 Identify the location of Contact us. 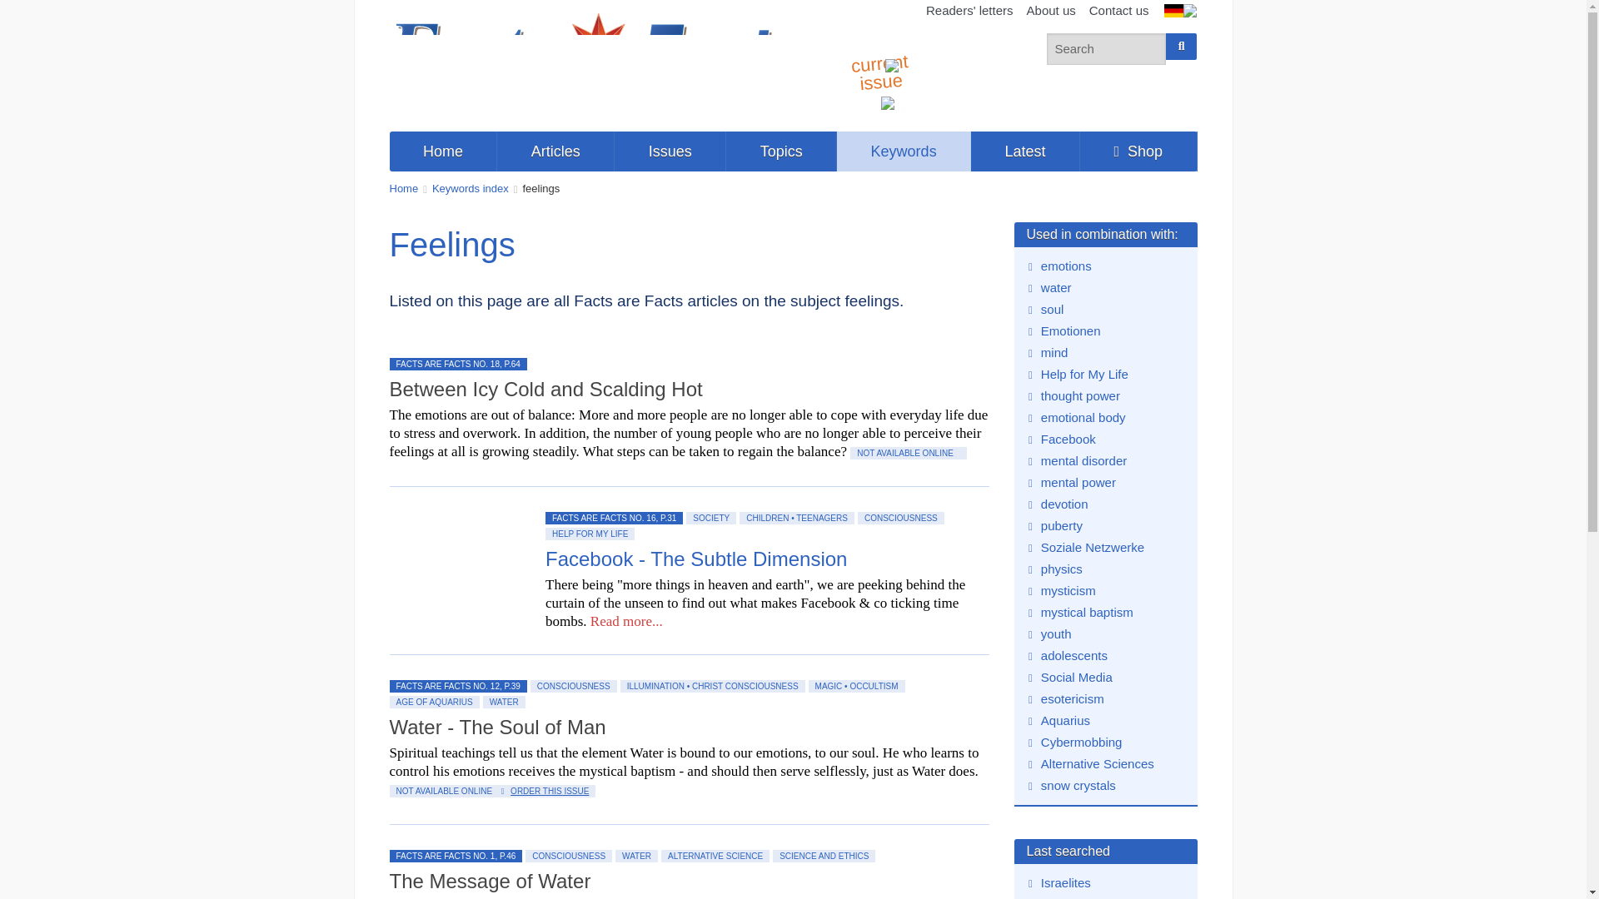
(1119, 11).